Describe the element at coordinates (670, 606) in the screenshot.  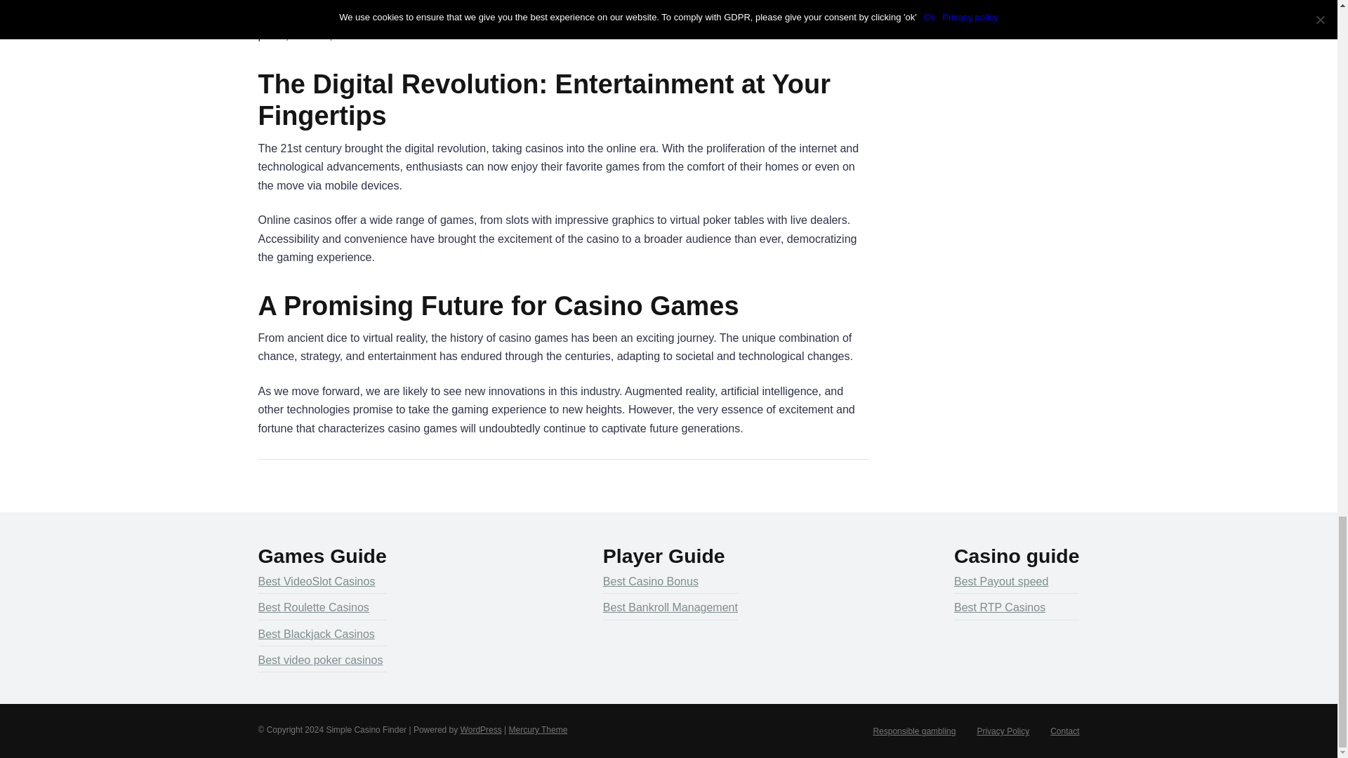
I see `Best Bankroll Management` at that location.